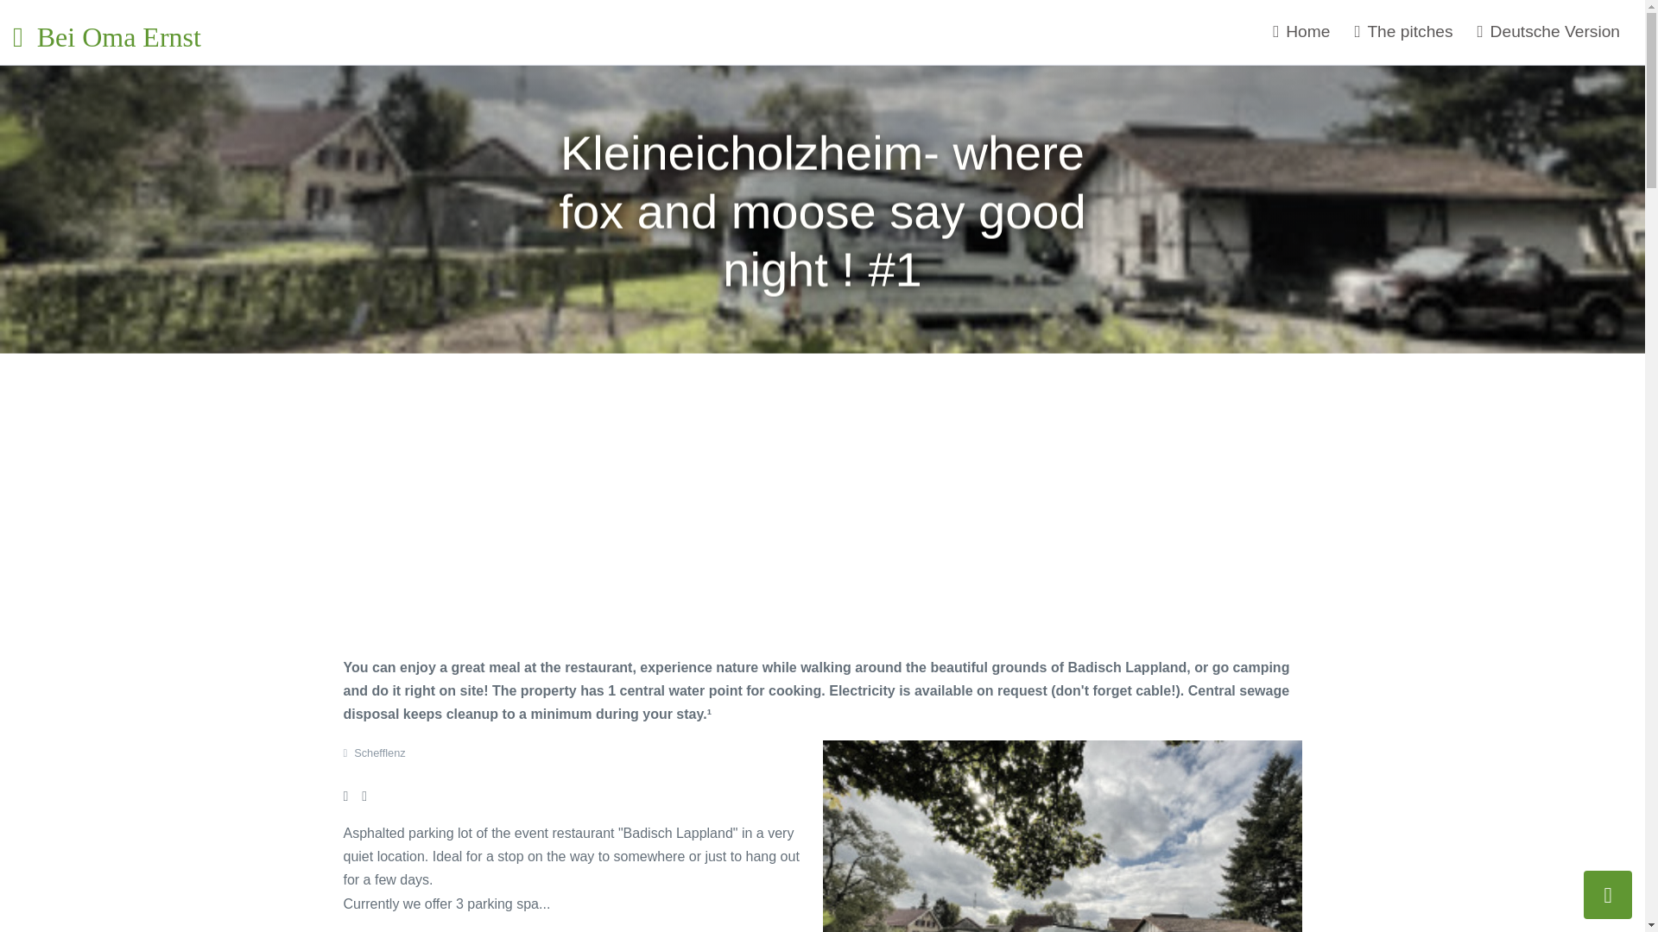 This screenshot has height=932, width=1658. I want to click on Home, so click(1300, 31).